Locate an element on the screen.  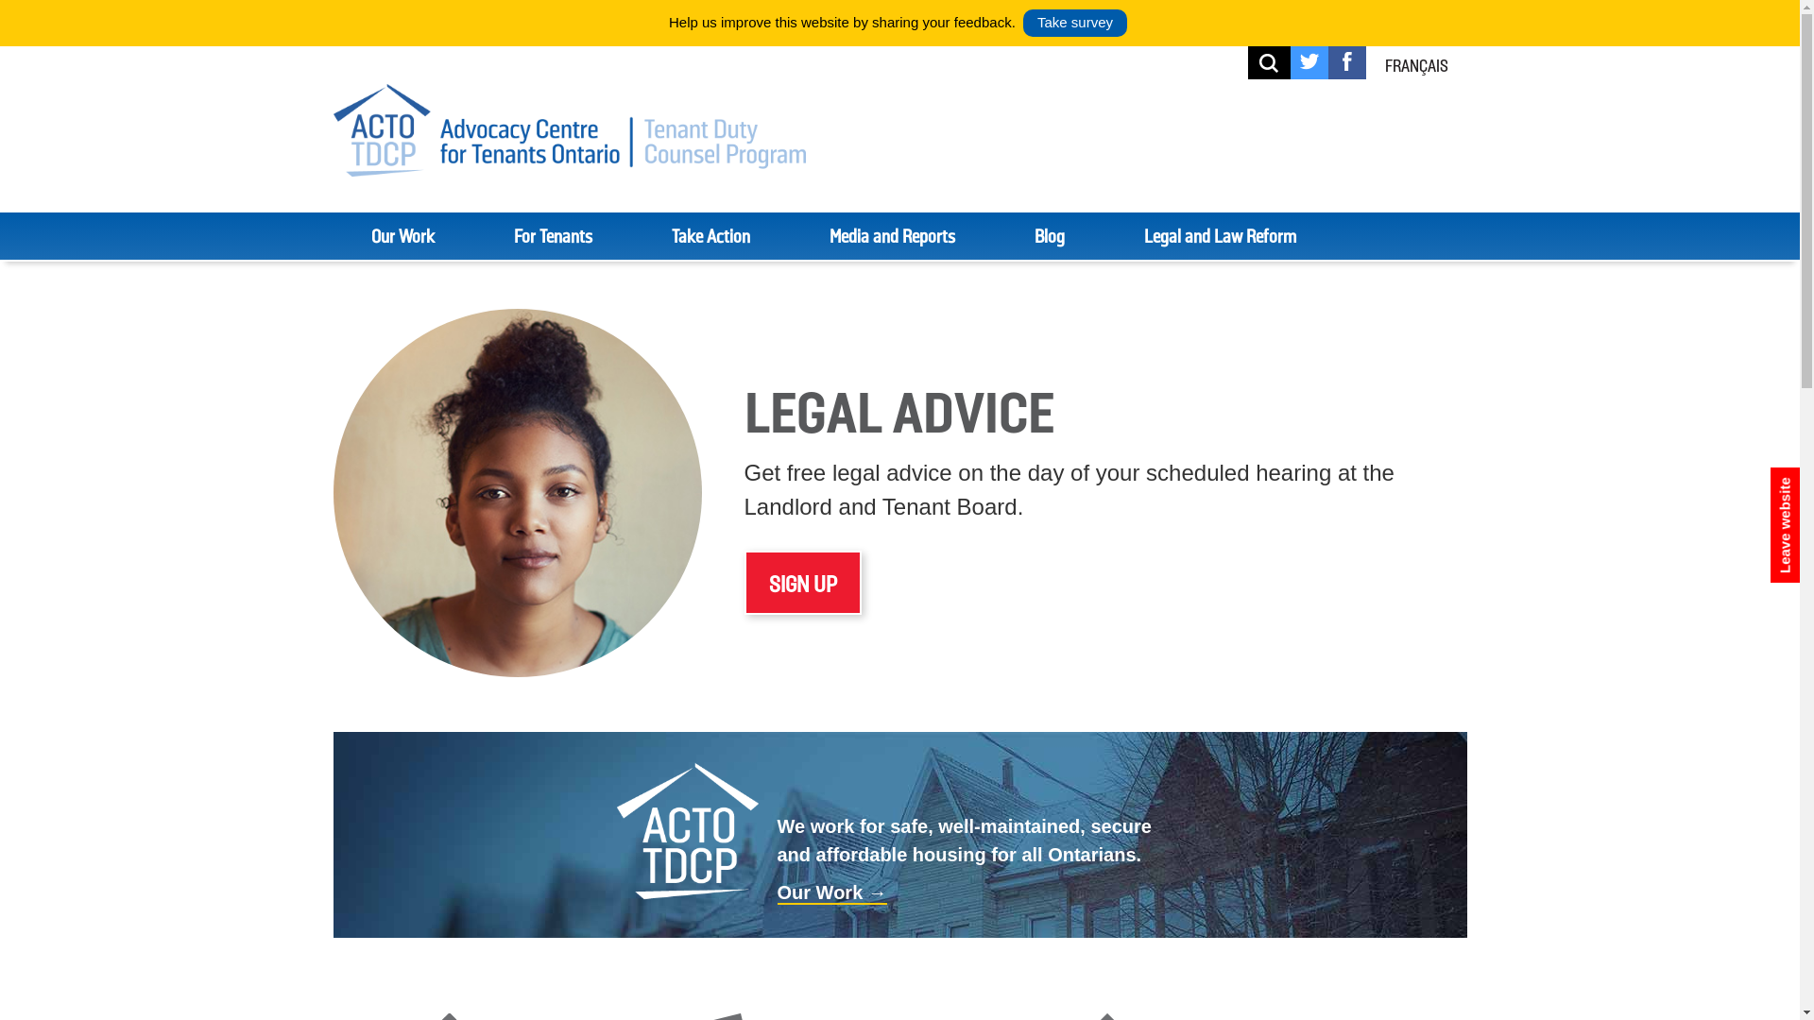
Search is located at coordinates (1289, 45).